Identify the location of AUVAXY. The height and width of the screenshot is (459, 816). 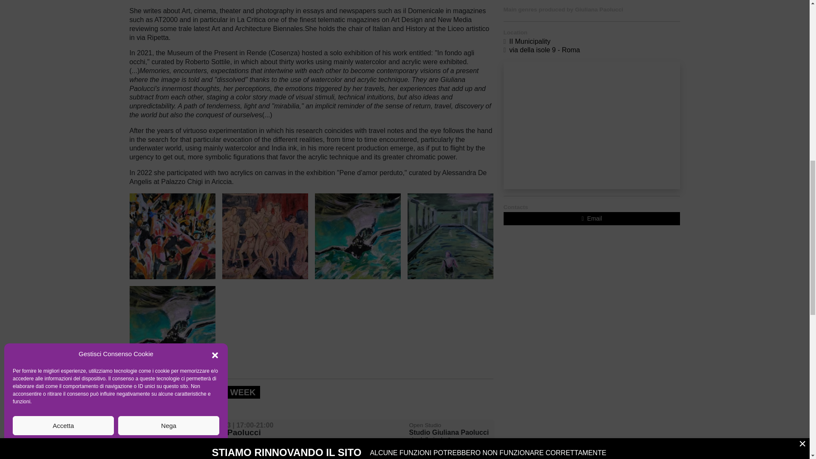
(172, 328).